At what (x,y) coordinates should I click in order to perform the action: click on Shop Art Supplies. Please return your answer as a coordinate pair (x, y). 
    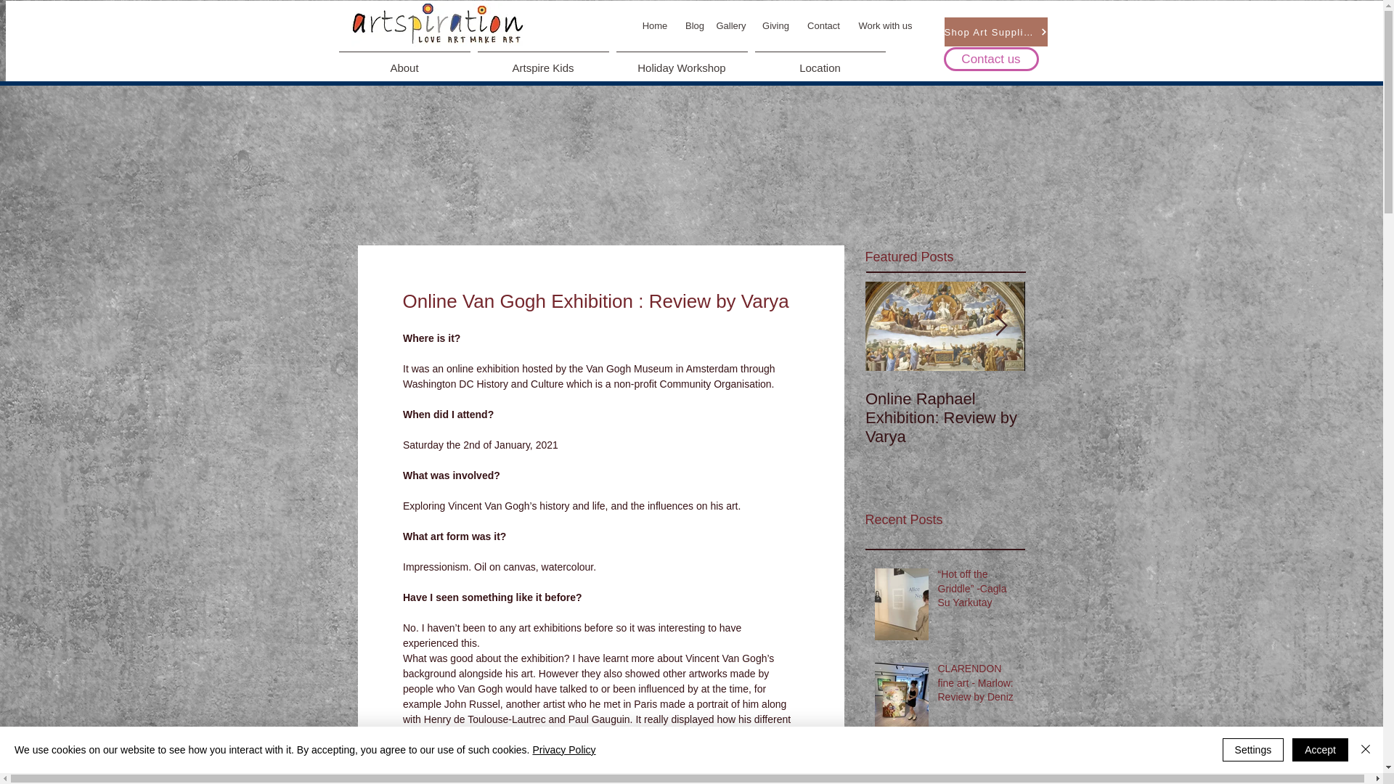
    Looking at the image, I should click on (995, 31).